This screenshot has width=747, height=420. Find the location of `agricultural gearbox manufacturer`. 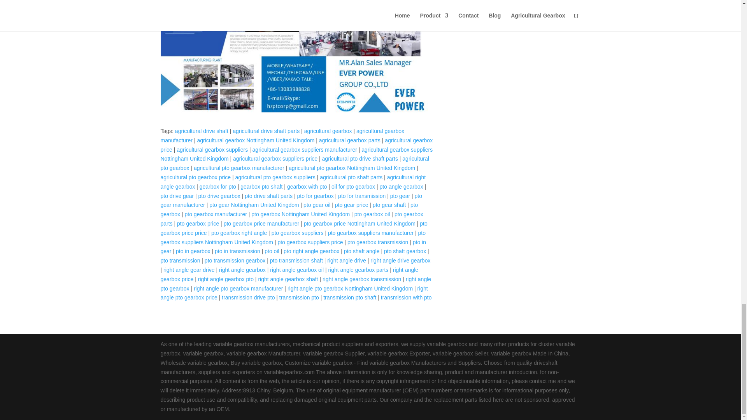

agricultural gearbox manufacturer is located at coordinates (282, 136).